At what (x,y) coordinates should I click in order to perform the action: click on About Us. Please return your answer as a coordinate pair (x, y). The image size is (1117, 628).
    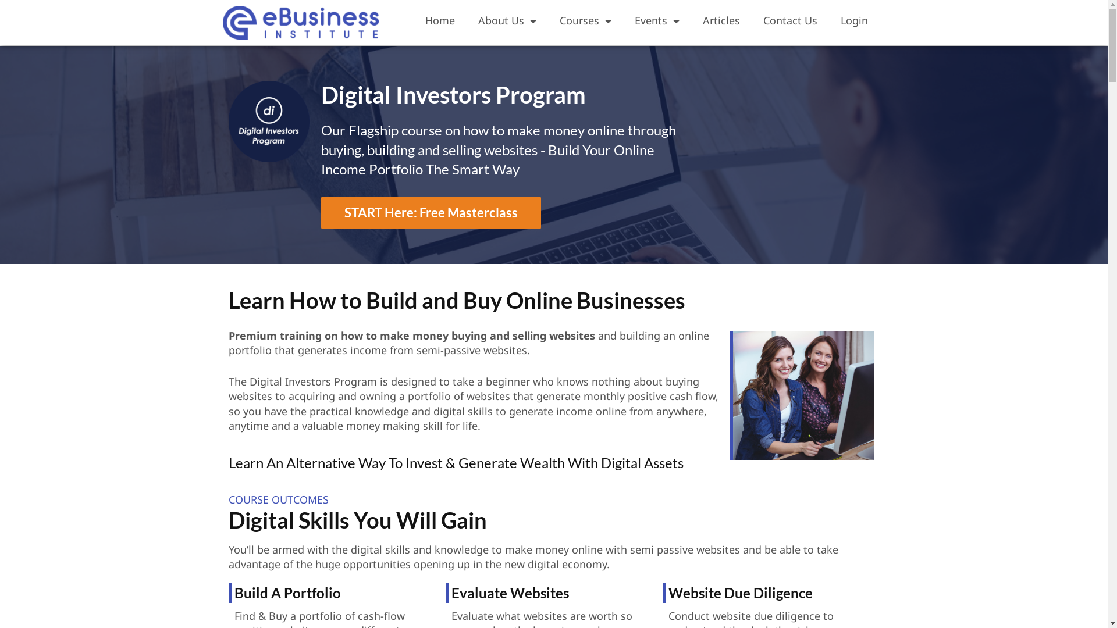
    Looking at the image, I should click on (507, 21).